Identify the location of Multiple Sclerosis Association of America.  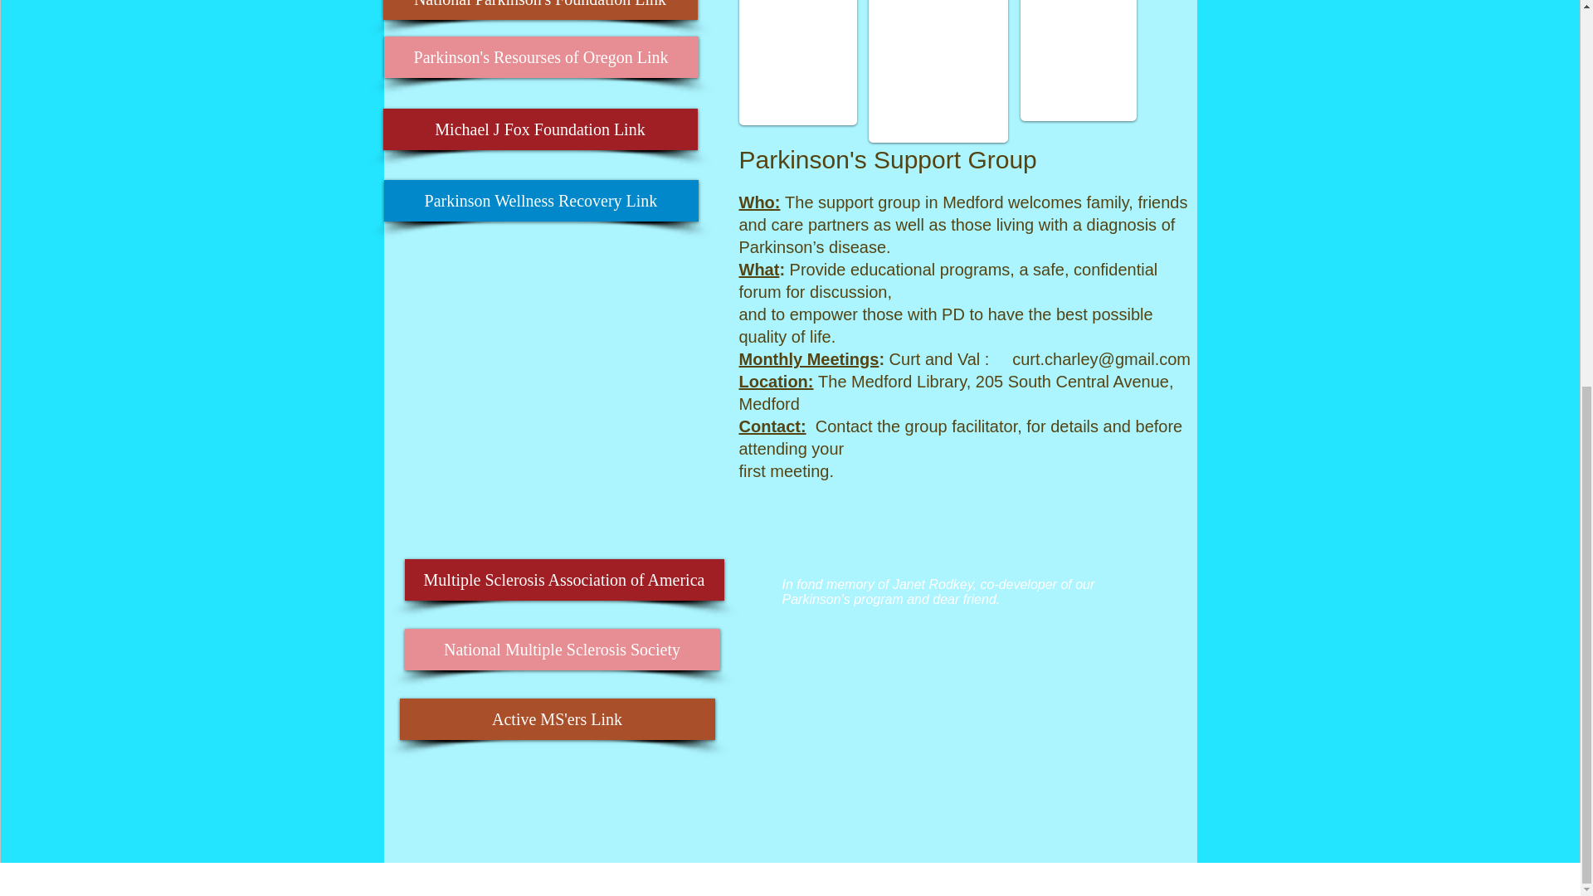
(564, 579).